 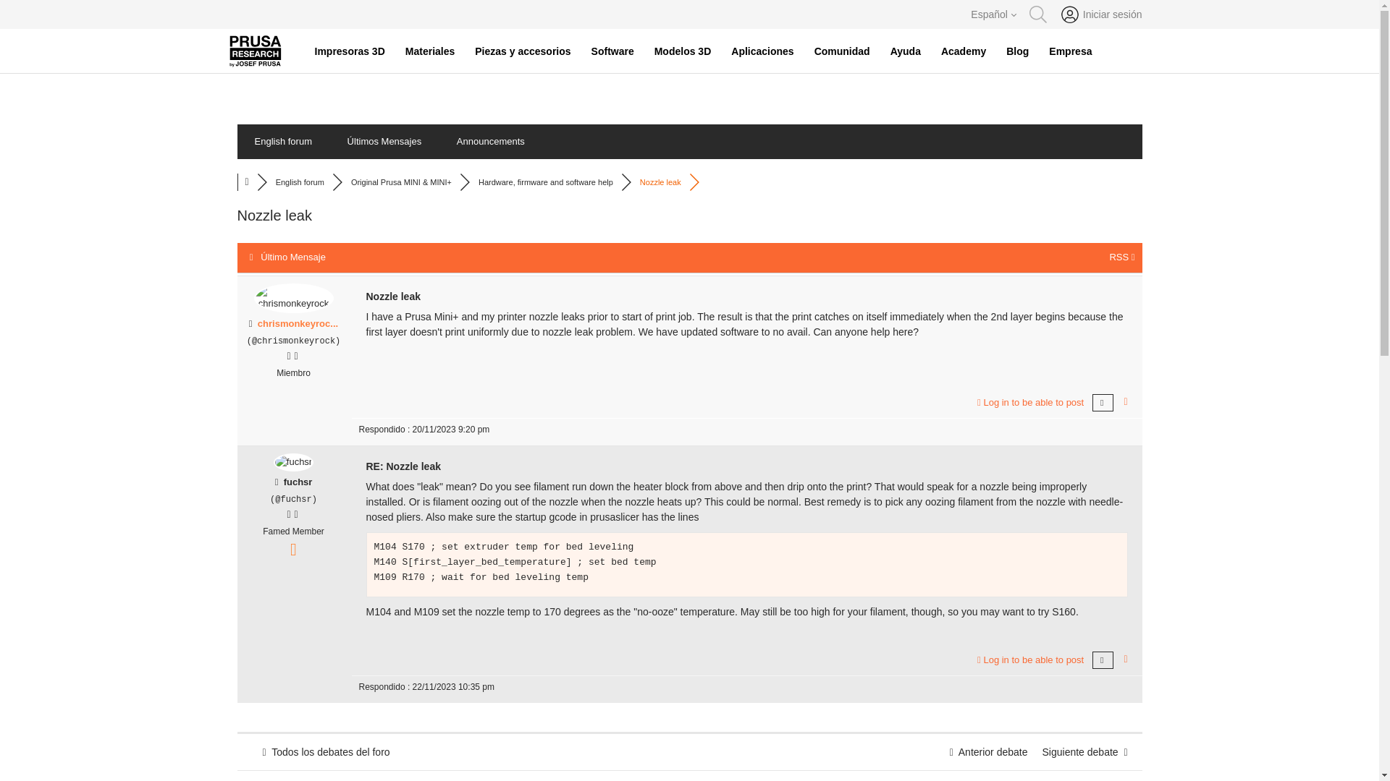 I want to click on Modelos 3D, so click(x=683, y=51).